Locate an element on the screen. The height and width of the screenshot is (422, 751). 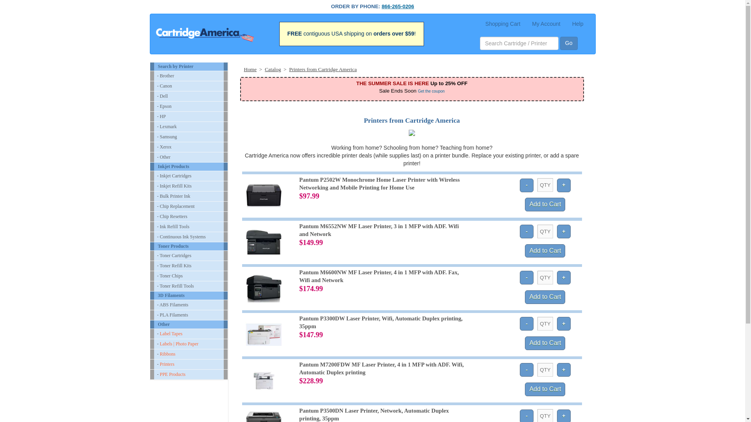
My Account is located at coordinates (546, 23).